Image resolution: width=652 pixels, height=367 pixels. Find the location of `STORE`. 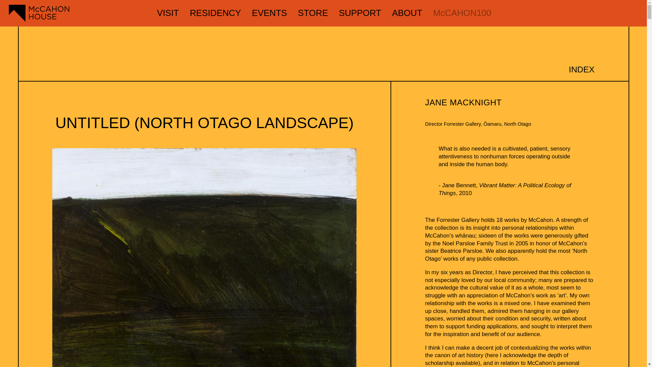

STORE is located at coordinates (313, 13).